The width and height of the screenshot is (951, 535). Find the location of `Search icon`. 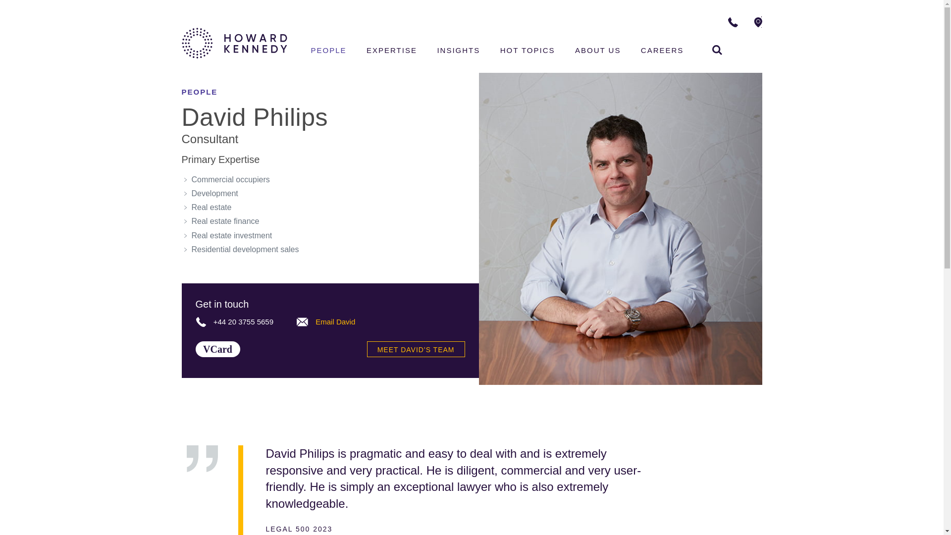

Search icon is located at coordinates (329, 52).